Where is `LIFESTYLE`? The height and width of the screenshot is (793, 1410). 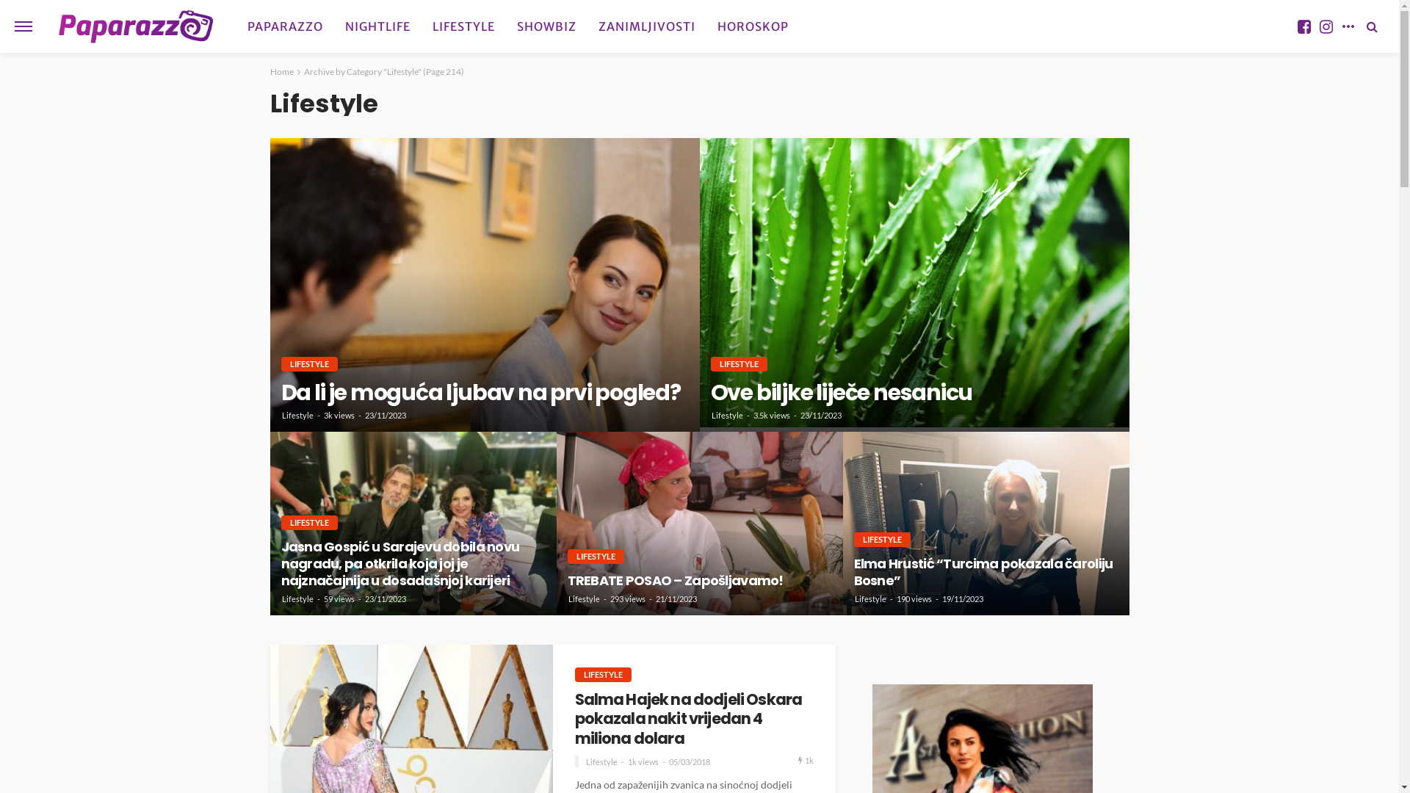
LIFESTYLE is located at coordinates (308, 364).